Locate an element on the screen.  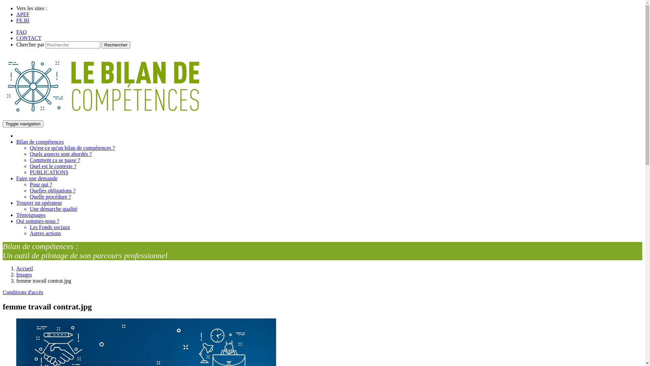
Toggle navigation is located at coordinates (23, 124).